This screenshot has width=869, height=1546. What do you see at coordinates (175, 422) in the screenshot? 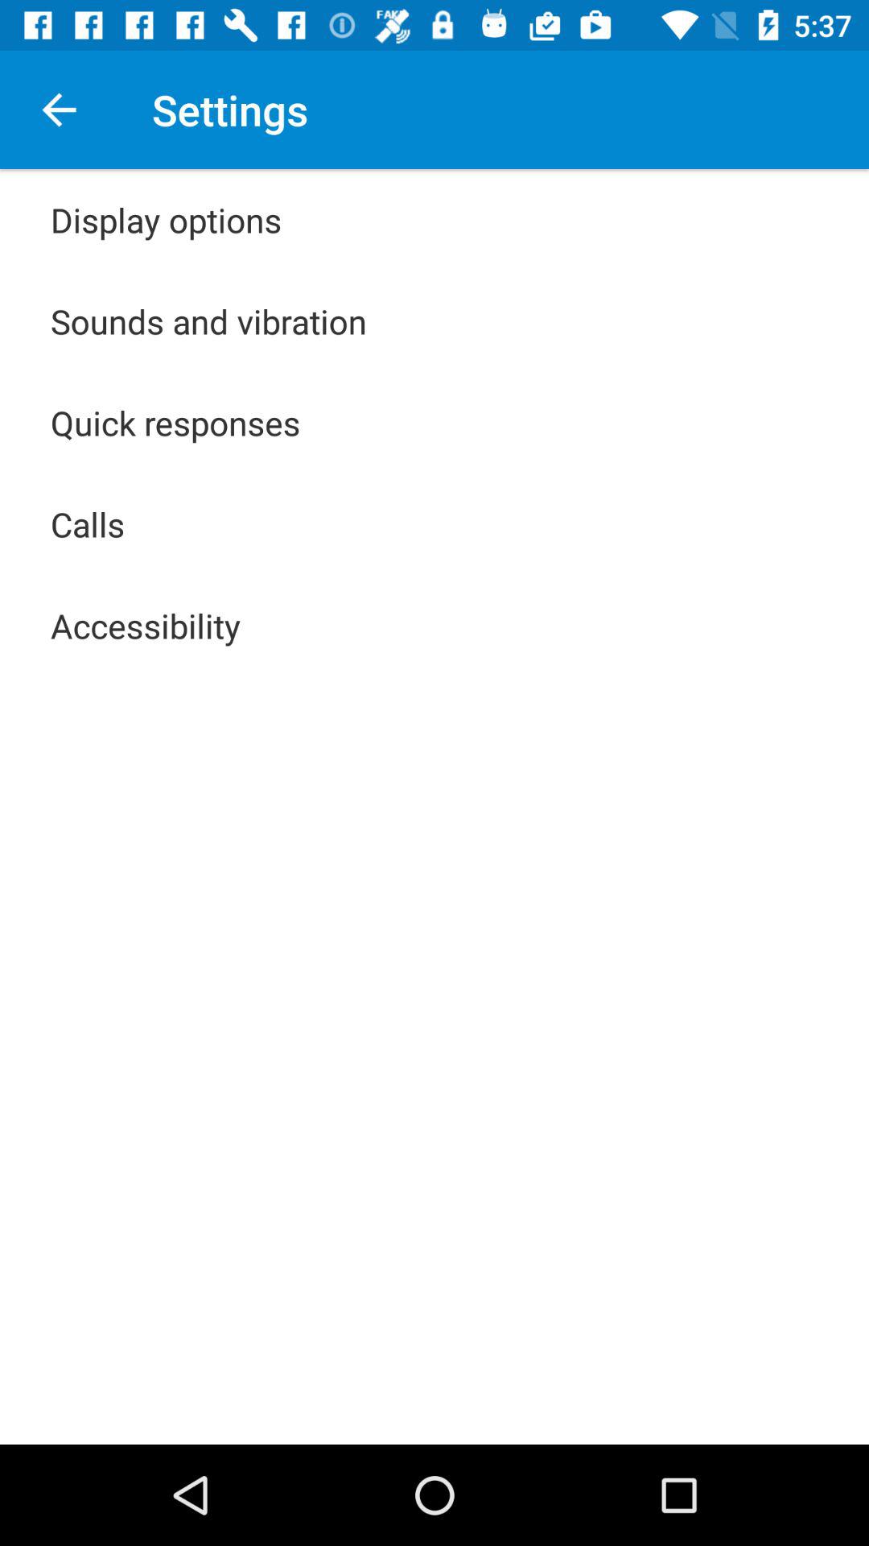
I see `turn off the quick responses app` at bounding box center [175, 422].